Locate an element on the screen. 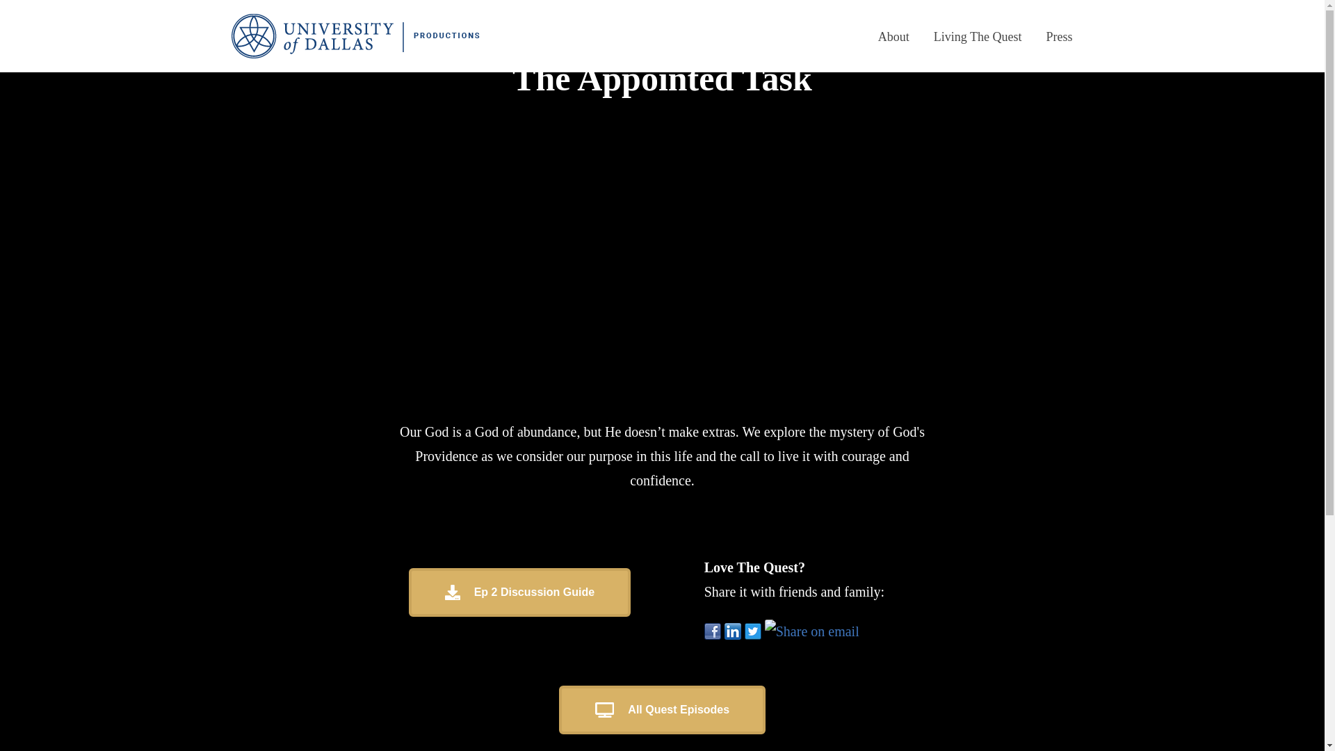 The width and height of the screenshot is (1335, 751). Living The Quest is located at coordinates (978, 36).